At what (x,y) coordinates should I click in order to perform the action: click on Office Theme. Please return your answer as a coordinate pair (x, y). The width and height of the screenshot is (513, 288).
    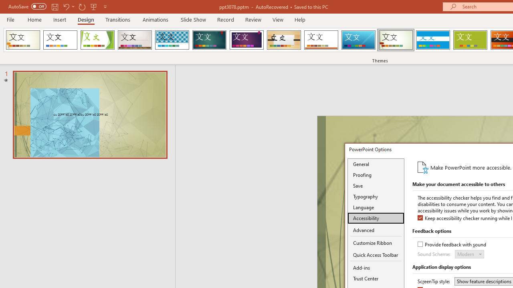
    Looking at the image, I should click on (60, 40).